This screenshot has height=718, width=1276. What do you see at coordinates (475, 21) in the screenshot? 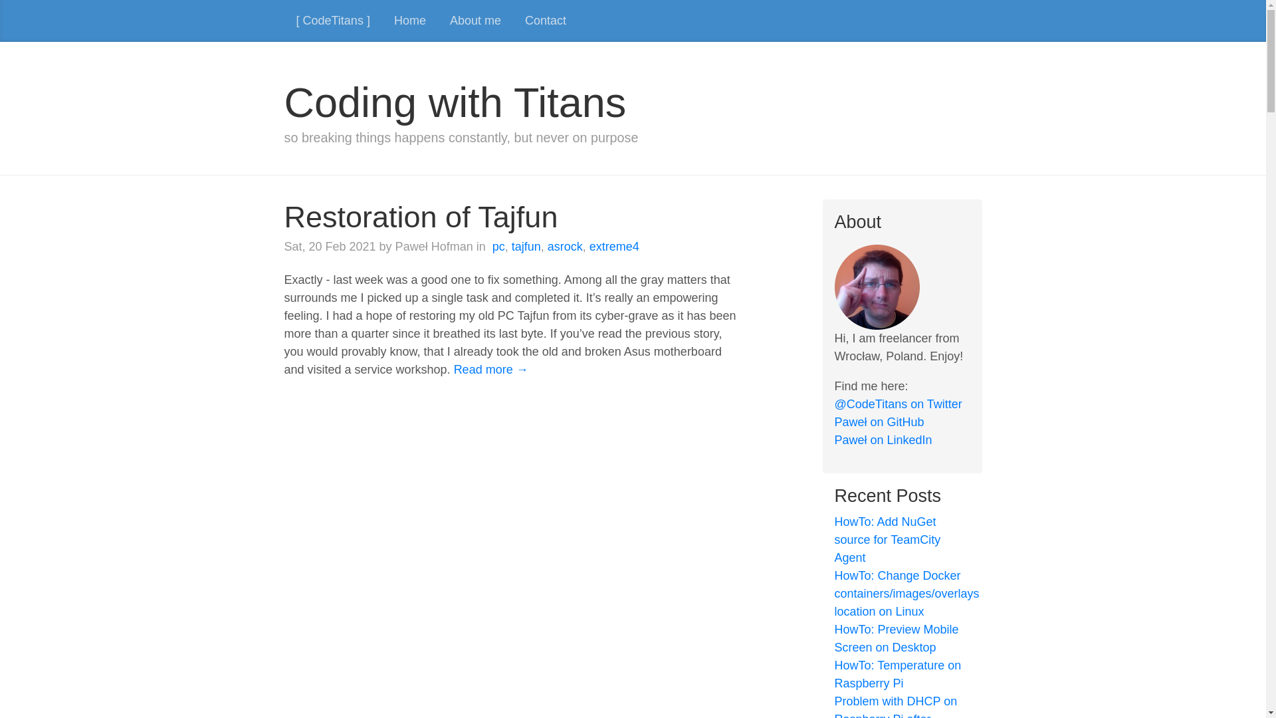
I see `About me` at bounding box center [475, 21].